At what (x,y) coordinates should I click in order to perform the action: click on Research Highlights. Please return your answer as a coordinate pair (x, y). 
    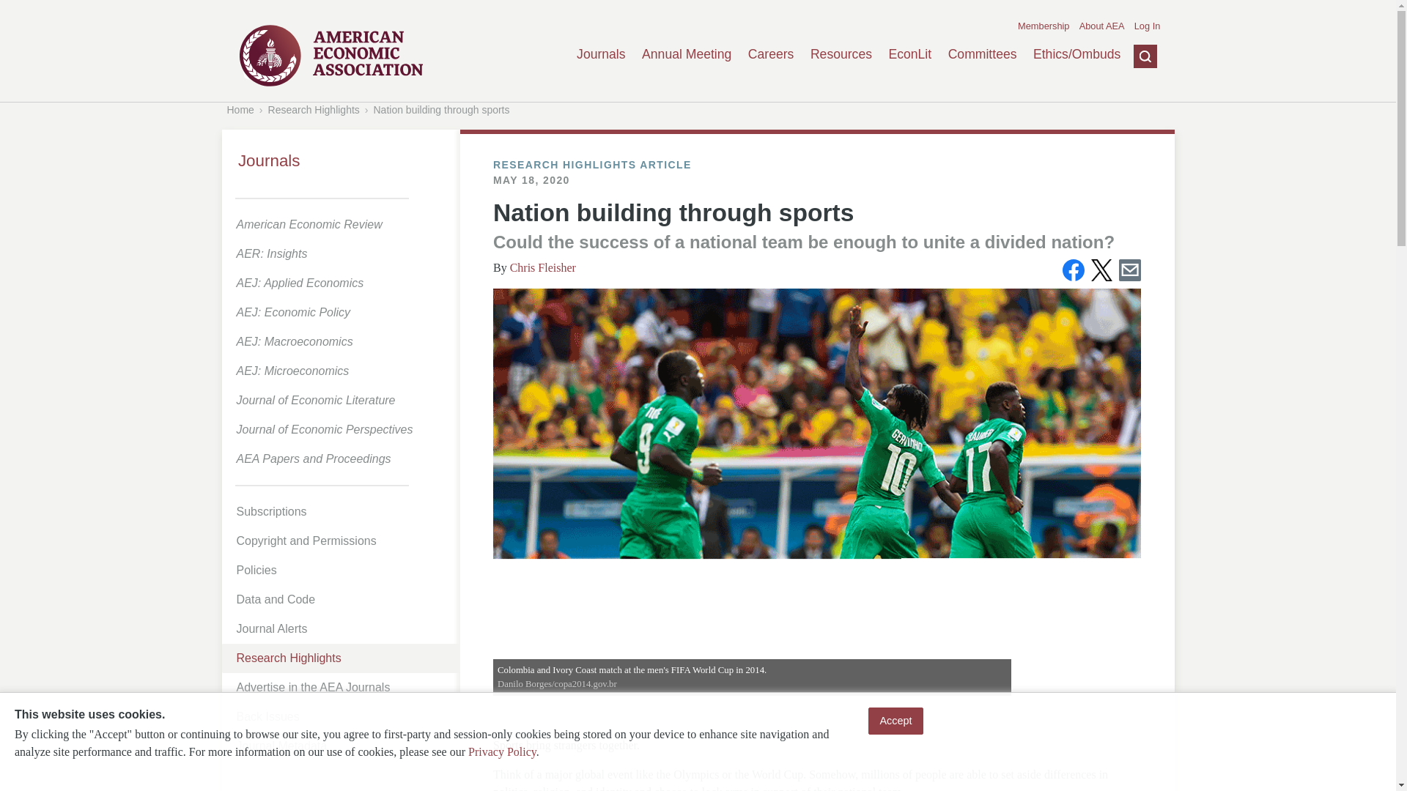
    Looking at the image, I should click on (314, 109).